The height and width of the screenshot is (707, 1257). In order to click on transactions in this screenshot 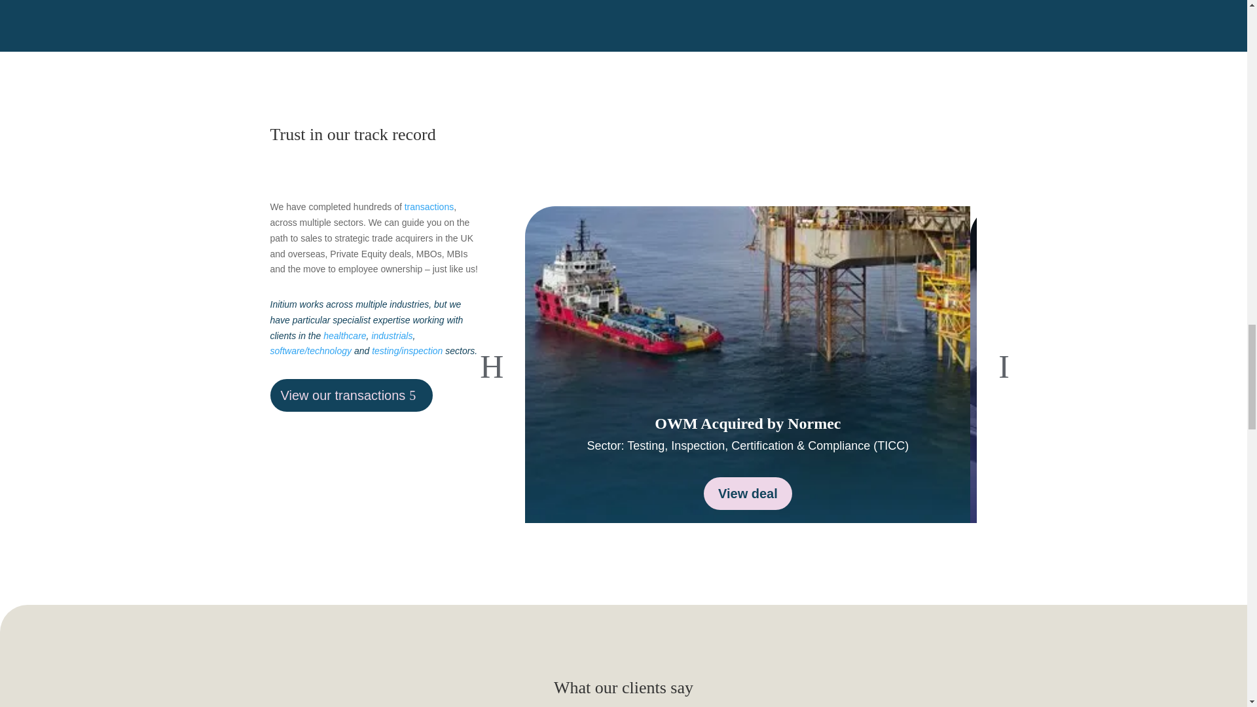, I will do `click(429, 207)`.